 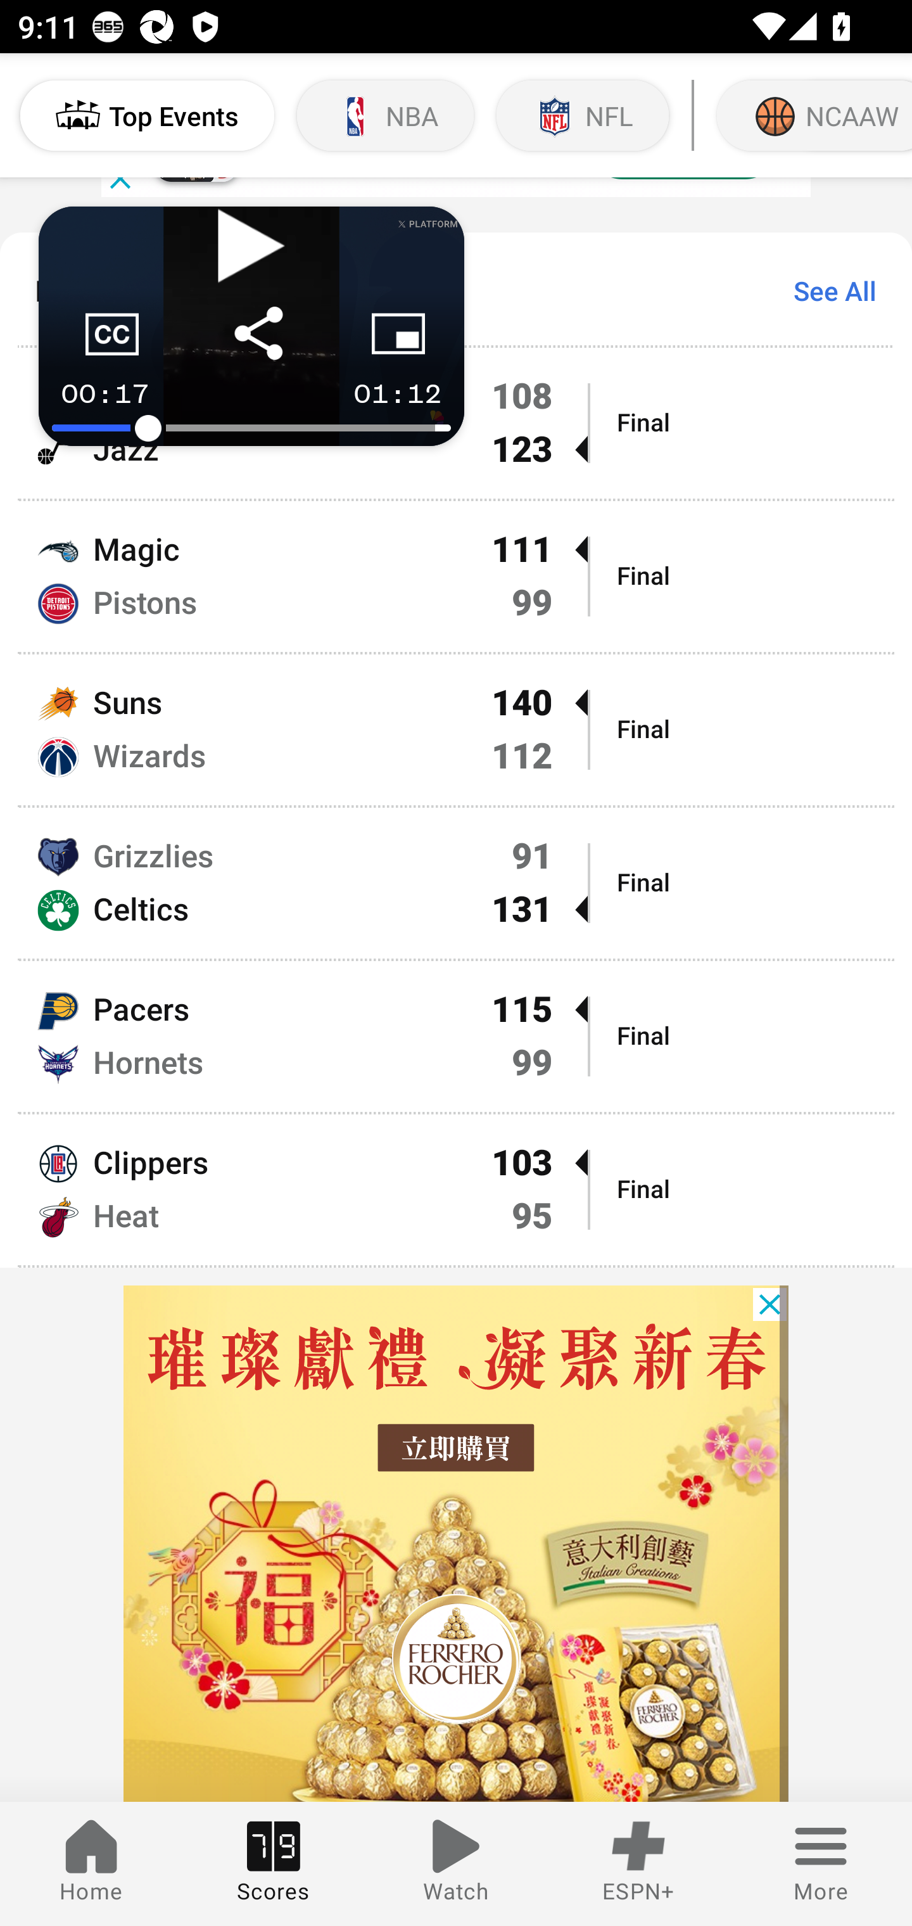 What do you see at coordinates (385, 115) in the screenshot?
I see `NBA` at bounding box center [385, 115].